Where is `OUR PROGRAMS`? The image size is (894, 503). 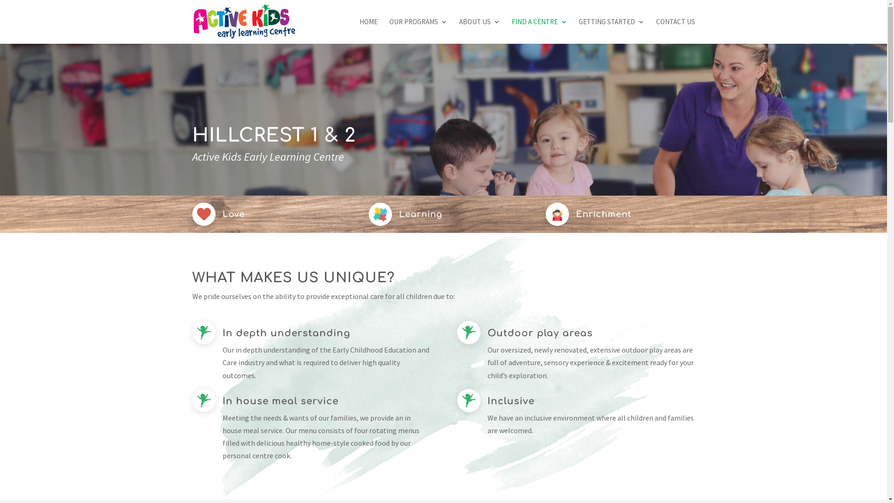 OUR PROGRAMS is located at coordinates (418, 31).